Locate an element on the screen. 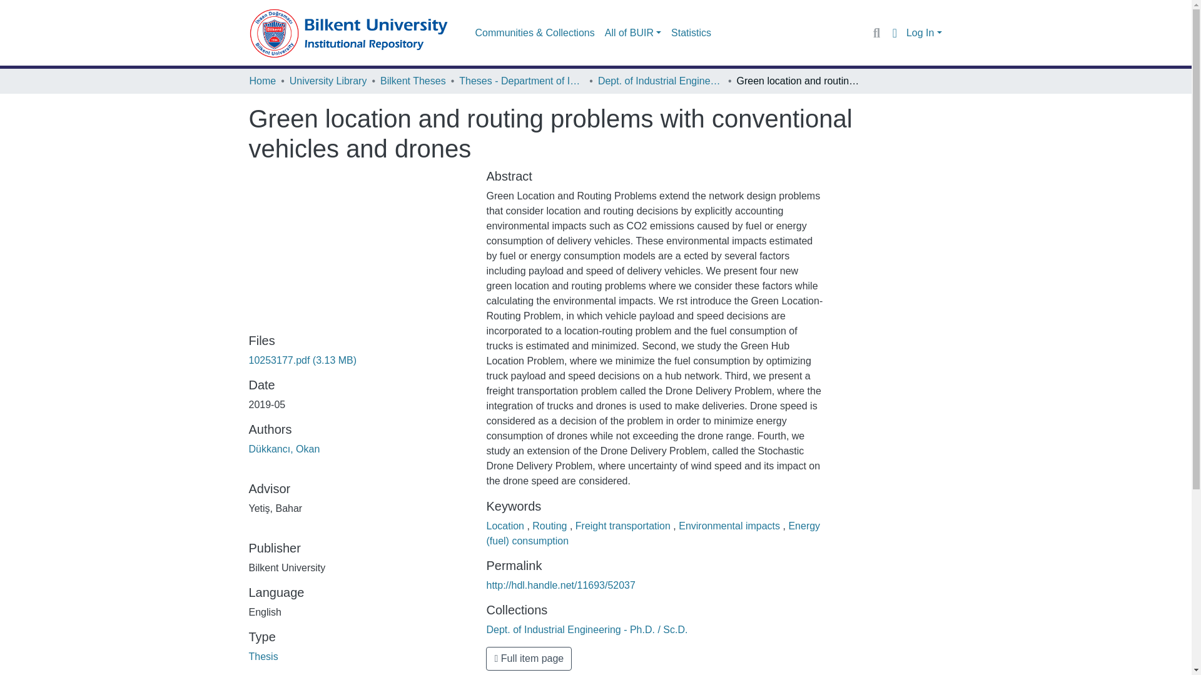 Image resolution: width=1201 pixels, height=675 pixels. Language switch is located at coordinates (894, 32).